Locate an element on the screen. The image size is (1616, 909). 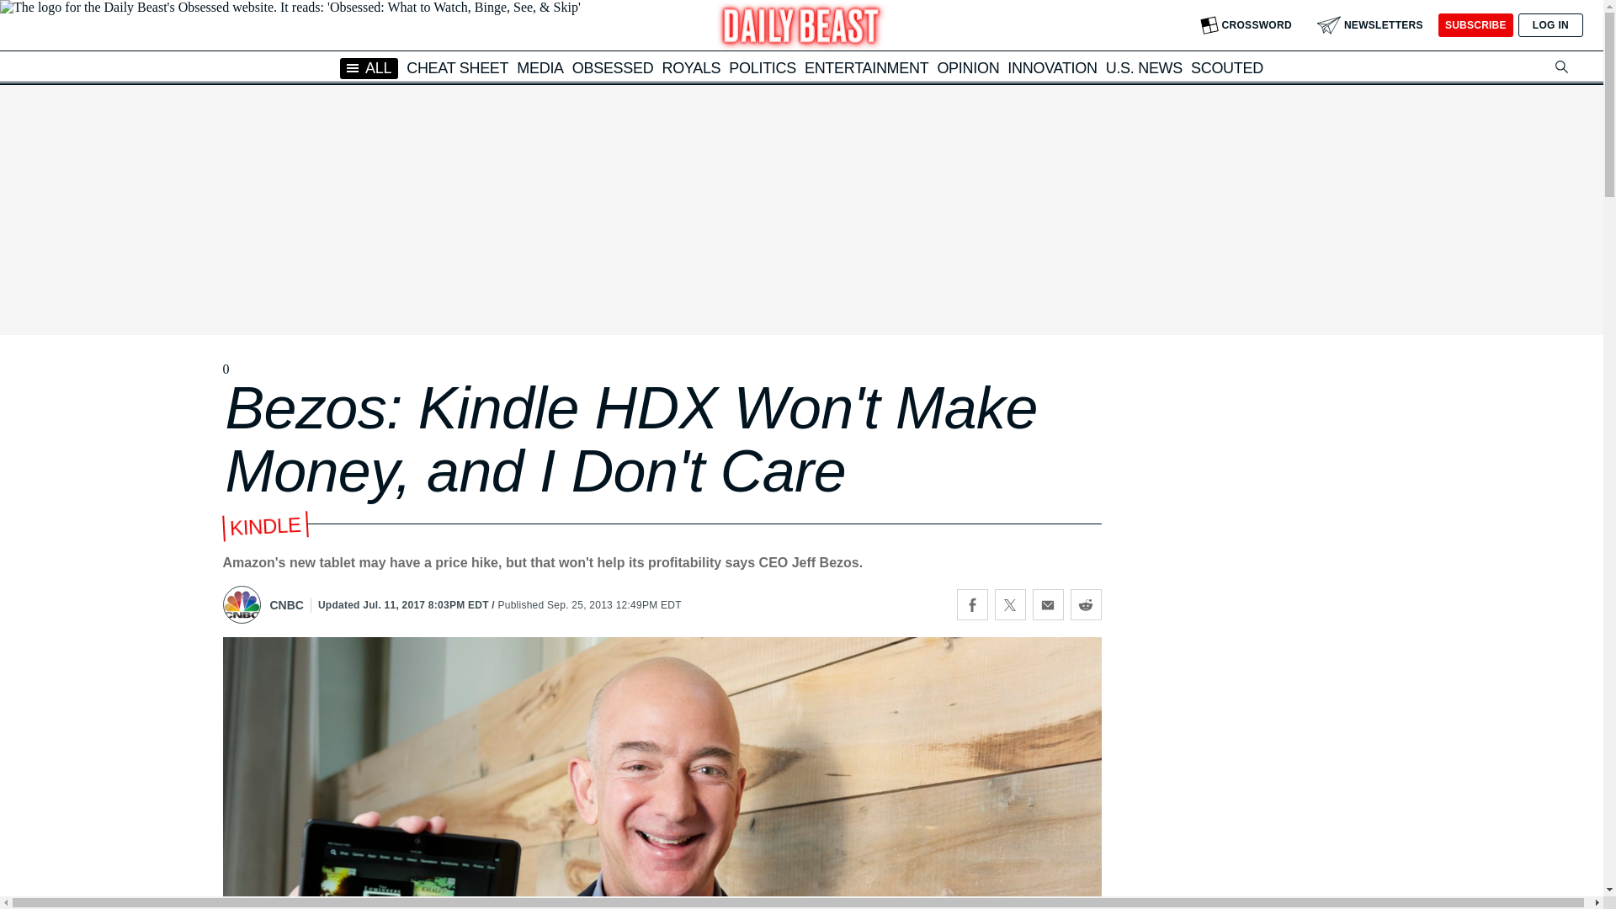
CROSSWORD is located at coordinates (1246, 25).